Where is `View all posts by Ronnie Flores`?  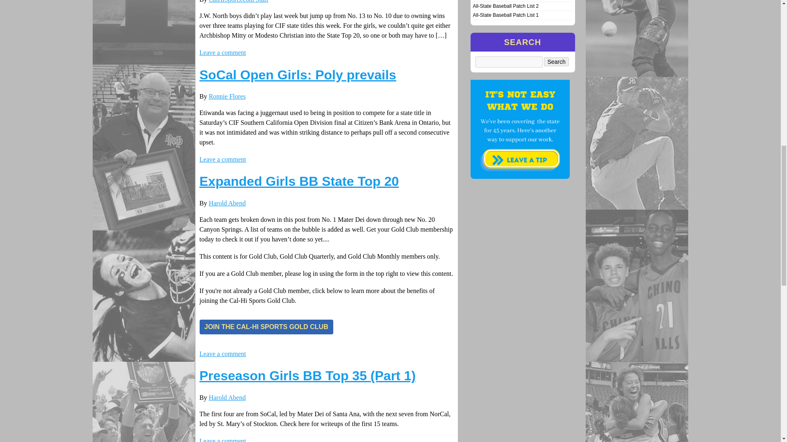
View all posts by Ronnie Flores is located at coordinates (227, 96).